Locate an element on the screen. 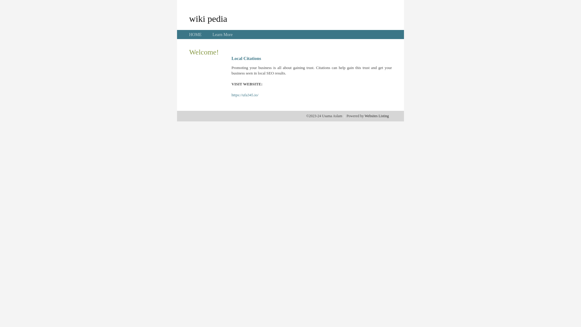 The height and width of the screenshot is (327, 581). Websites Listing is located at coordinates (377, 116).